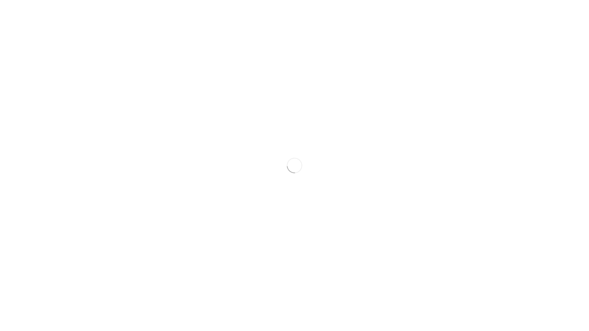 This screenshot has width=589, height=331. What do you see at coordinates (411, 197) in the screenshot?
I see `Warranty Information` at bounding box center [411, 197].